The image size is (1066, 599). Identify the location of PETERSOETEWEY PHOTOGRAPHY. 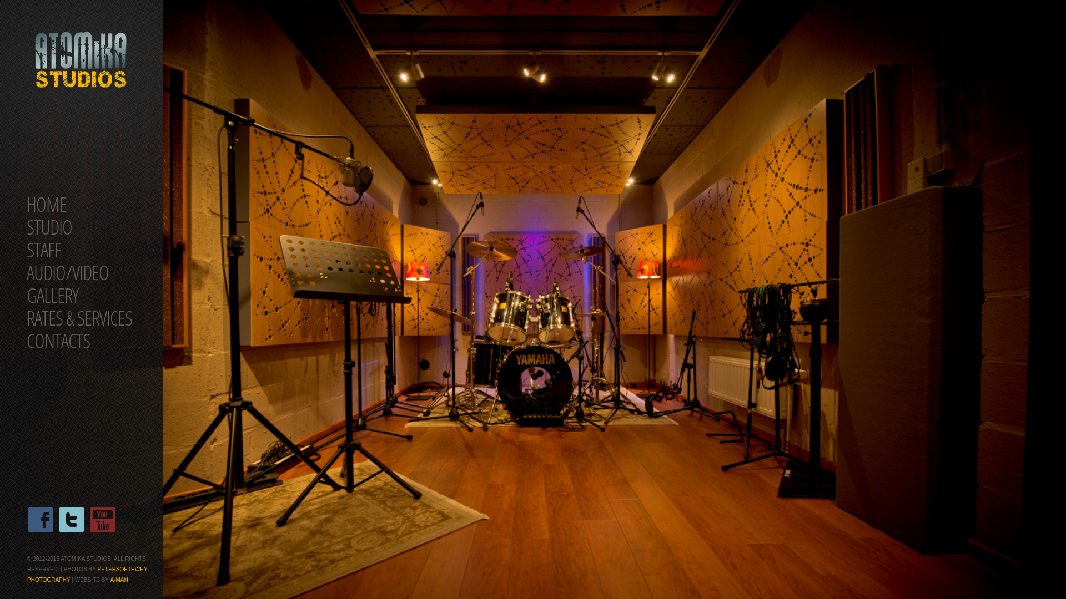
(87, 575).